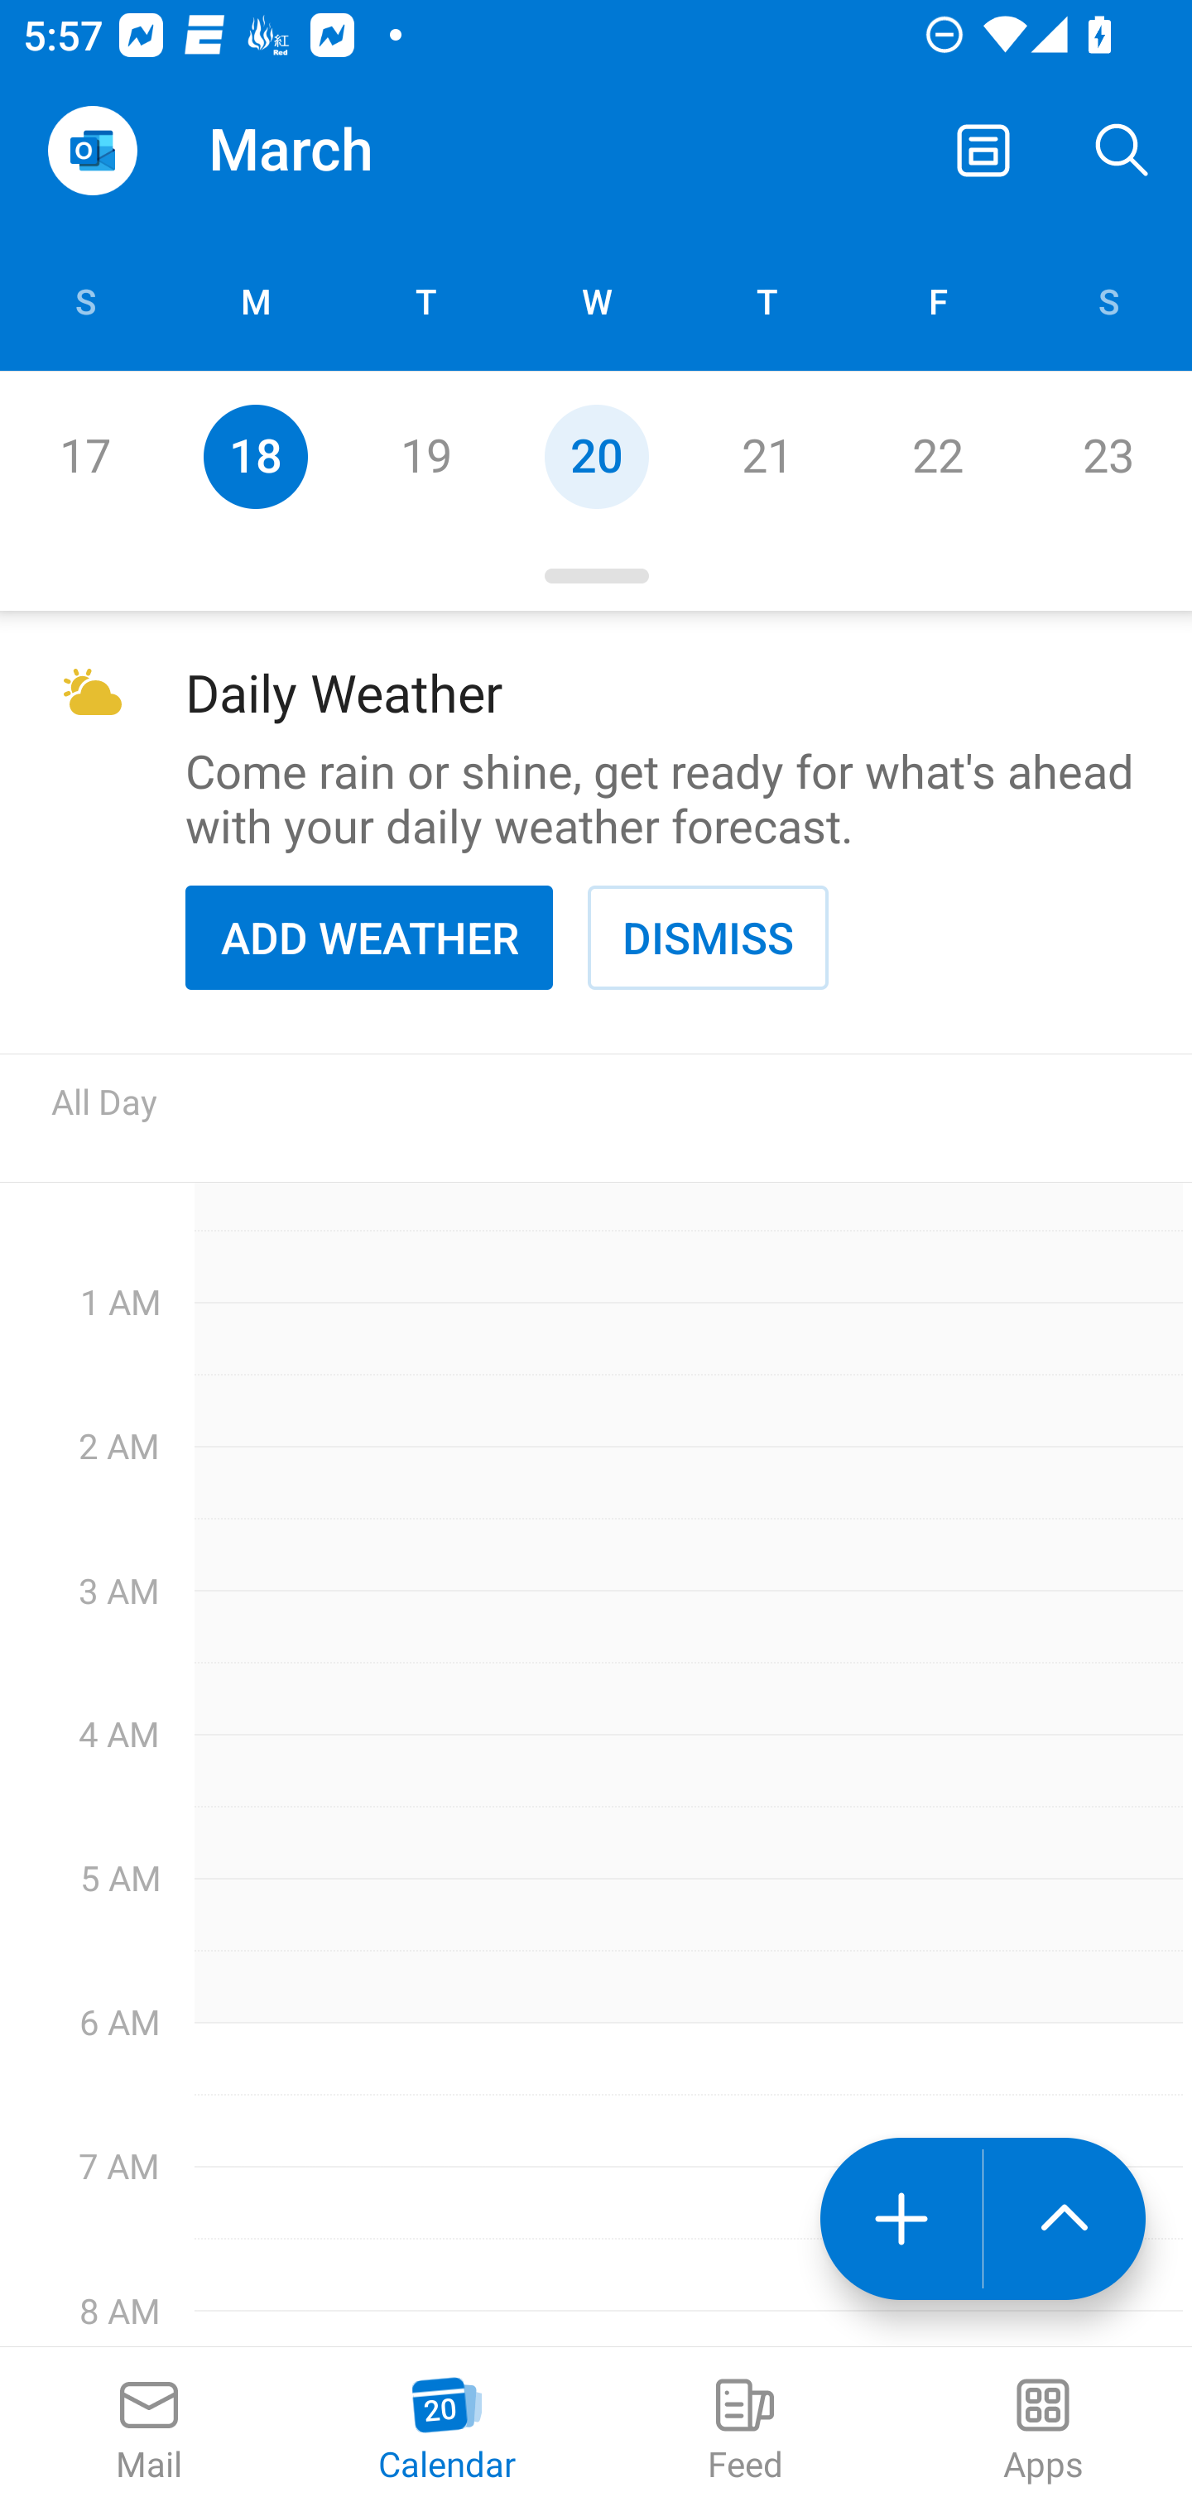 This screenshot has height=2516, width=1192. What do you see at coordinates (767, 456) in the screenshot?
I see `21 Thursday, March 21` at bounding box center [767, 456].